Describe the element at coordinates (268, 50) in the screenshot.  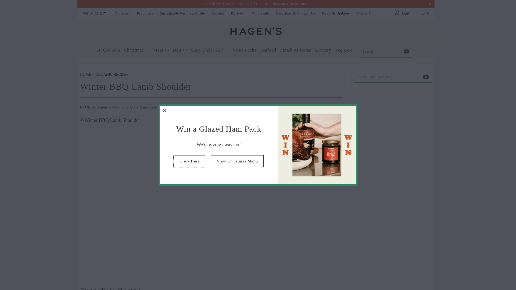
I see `Seafood` at that location.